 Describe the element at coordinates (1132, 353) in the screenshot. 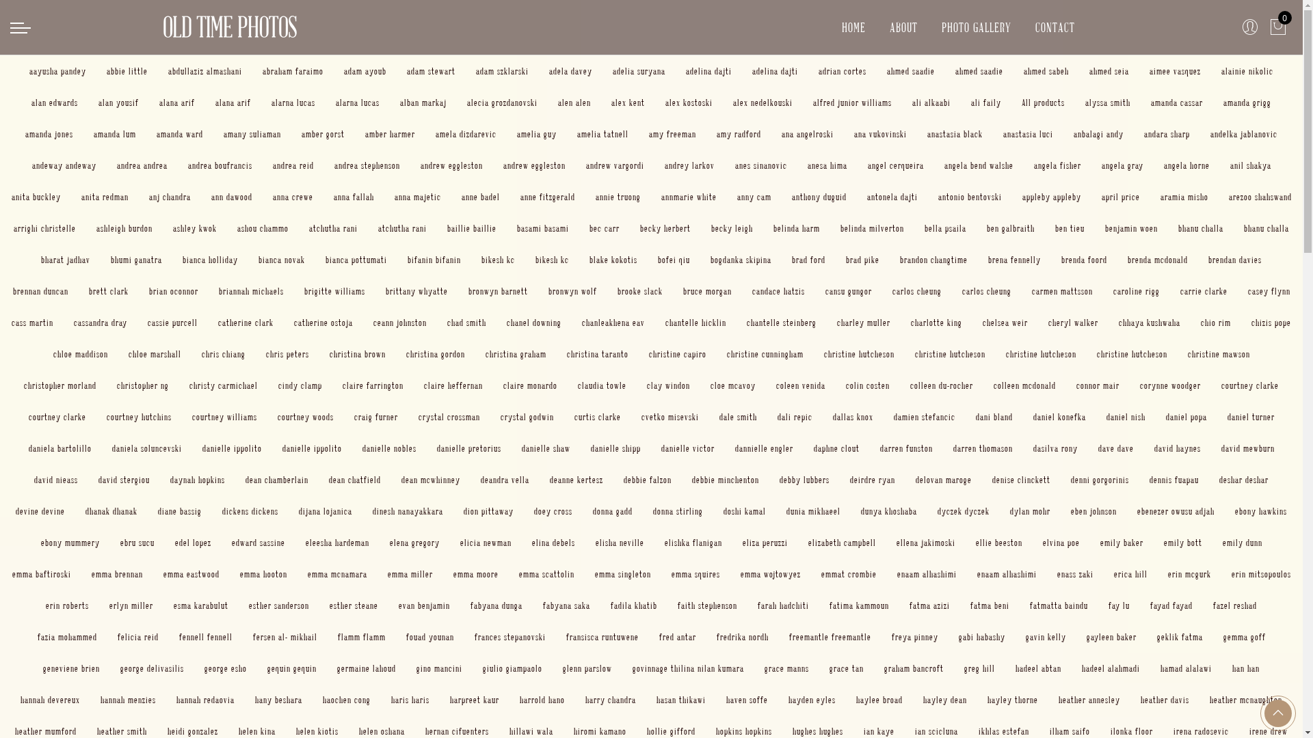

I see `christine hutcheson` at that location.